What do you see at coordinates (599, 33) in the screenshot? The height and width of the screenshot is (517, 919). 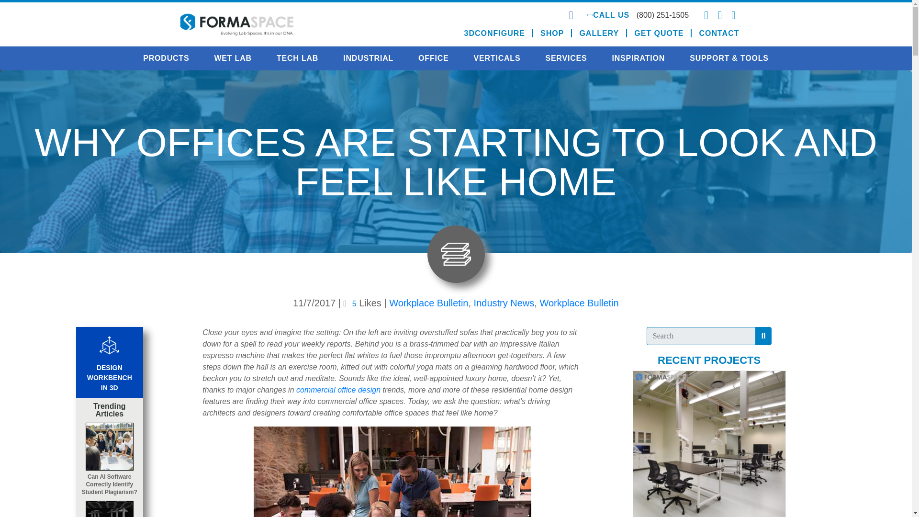 I see `GALLERY` at bounding box center [599, 33].